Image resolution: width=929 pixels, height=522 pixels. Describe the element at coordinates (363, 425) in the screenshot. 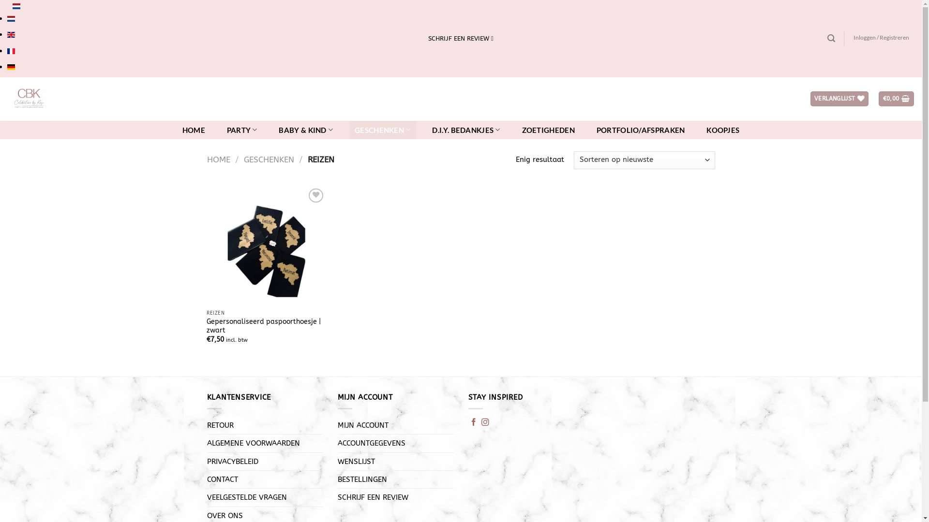

I see `MIJN ACCOUNT` at that location.